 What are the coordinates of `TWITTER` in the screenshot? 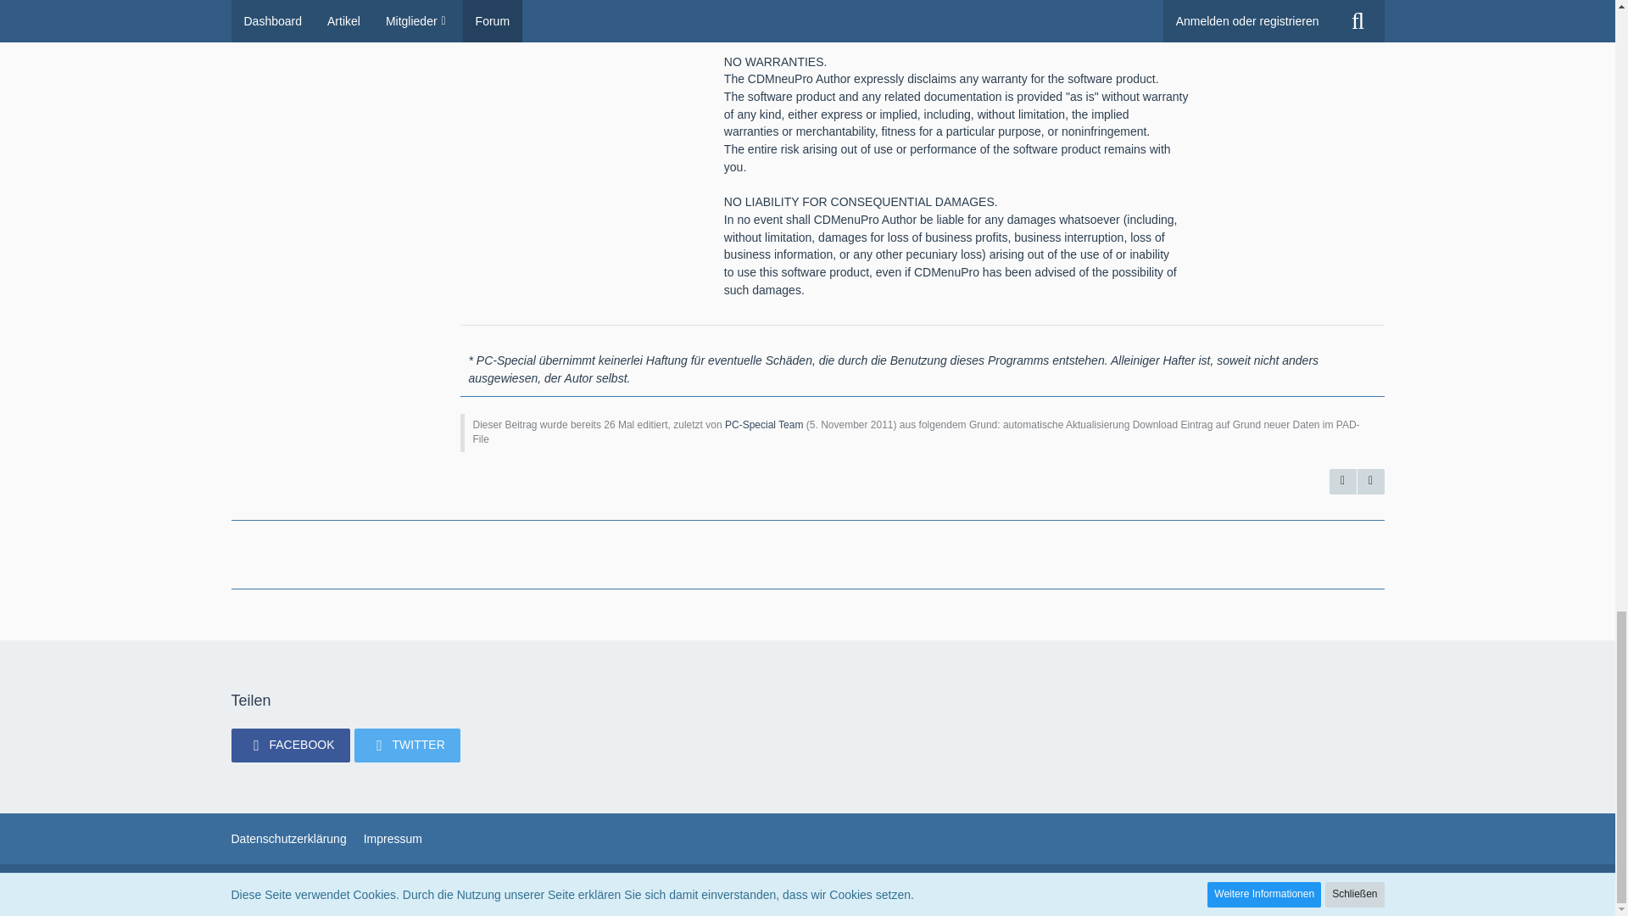 It's located at (407, 745).